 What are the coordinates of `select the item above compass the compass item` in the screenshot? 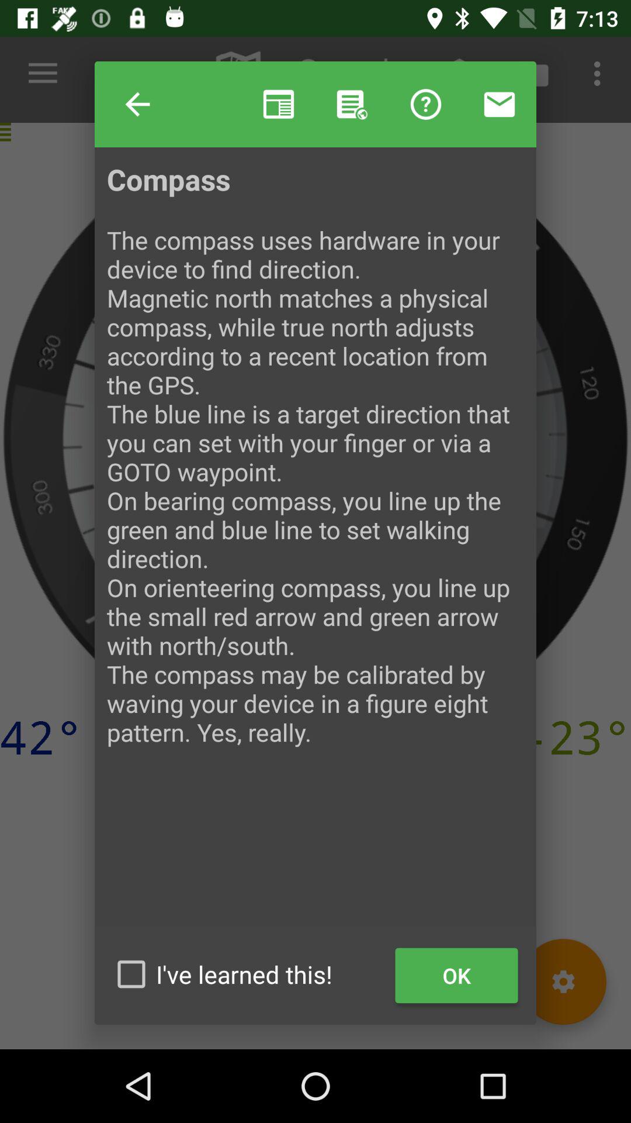 It's located at (352, 104).